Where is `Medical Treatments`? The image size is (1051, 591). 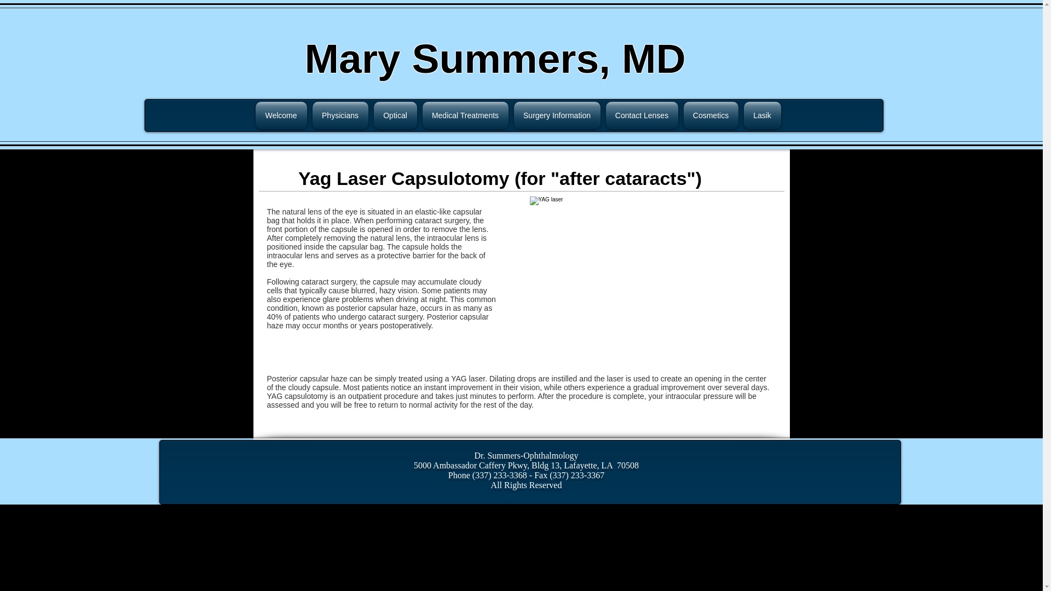
Medical Treatments is located at coordinates (465, 115).